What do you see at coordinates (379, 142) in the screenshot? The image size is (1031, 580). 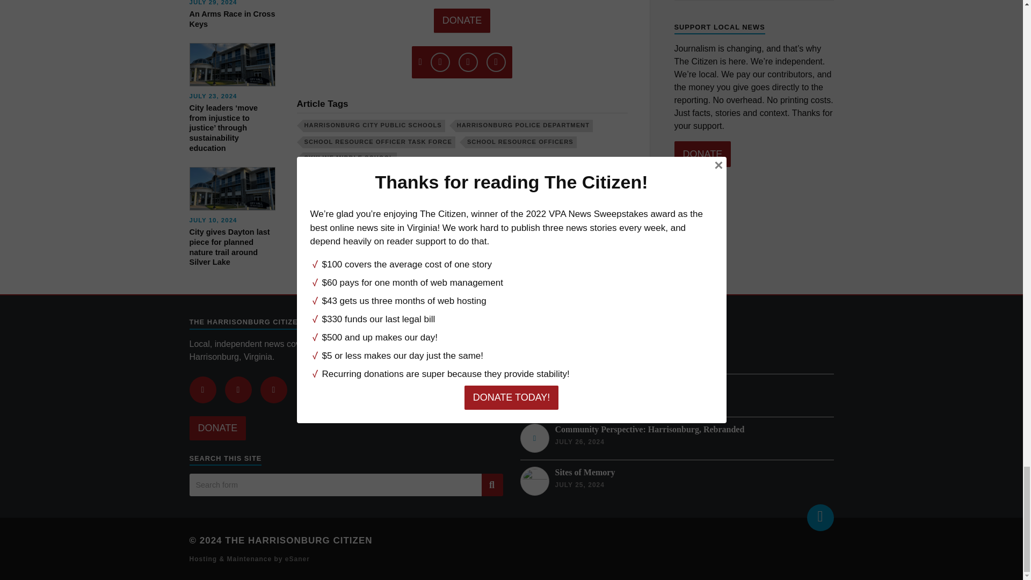 I see `SCHOOL RESOURCE OFFICER TASK FORCE` at bounding box center [379, 142].